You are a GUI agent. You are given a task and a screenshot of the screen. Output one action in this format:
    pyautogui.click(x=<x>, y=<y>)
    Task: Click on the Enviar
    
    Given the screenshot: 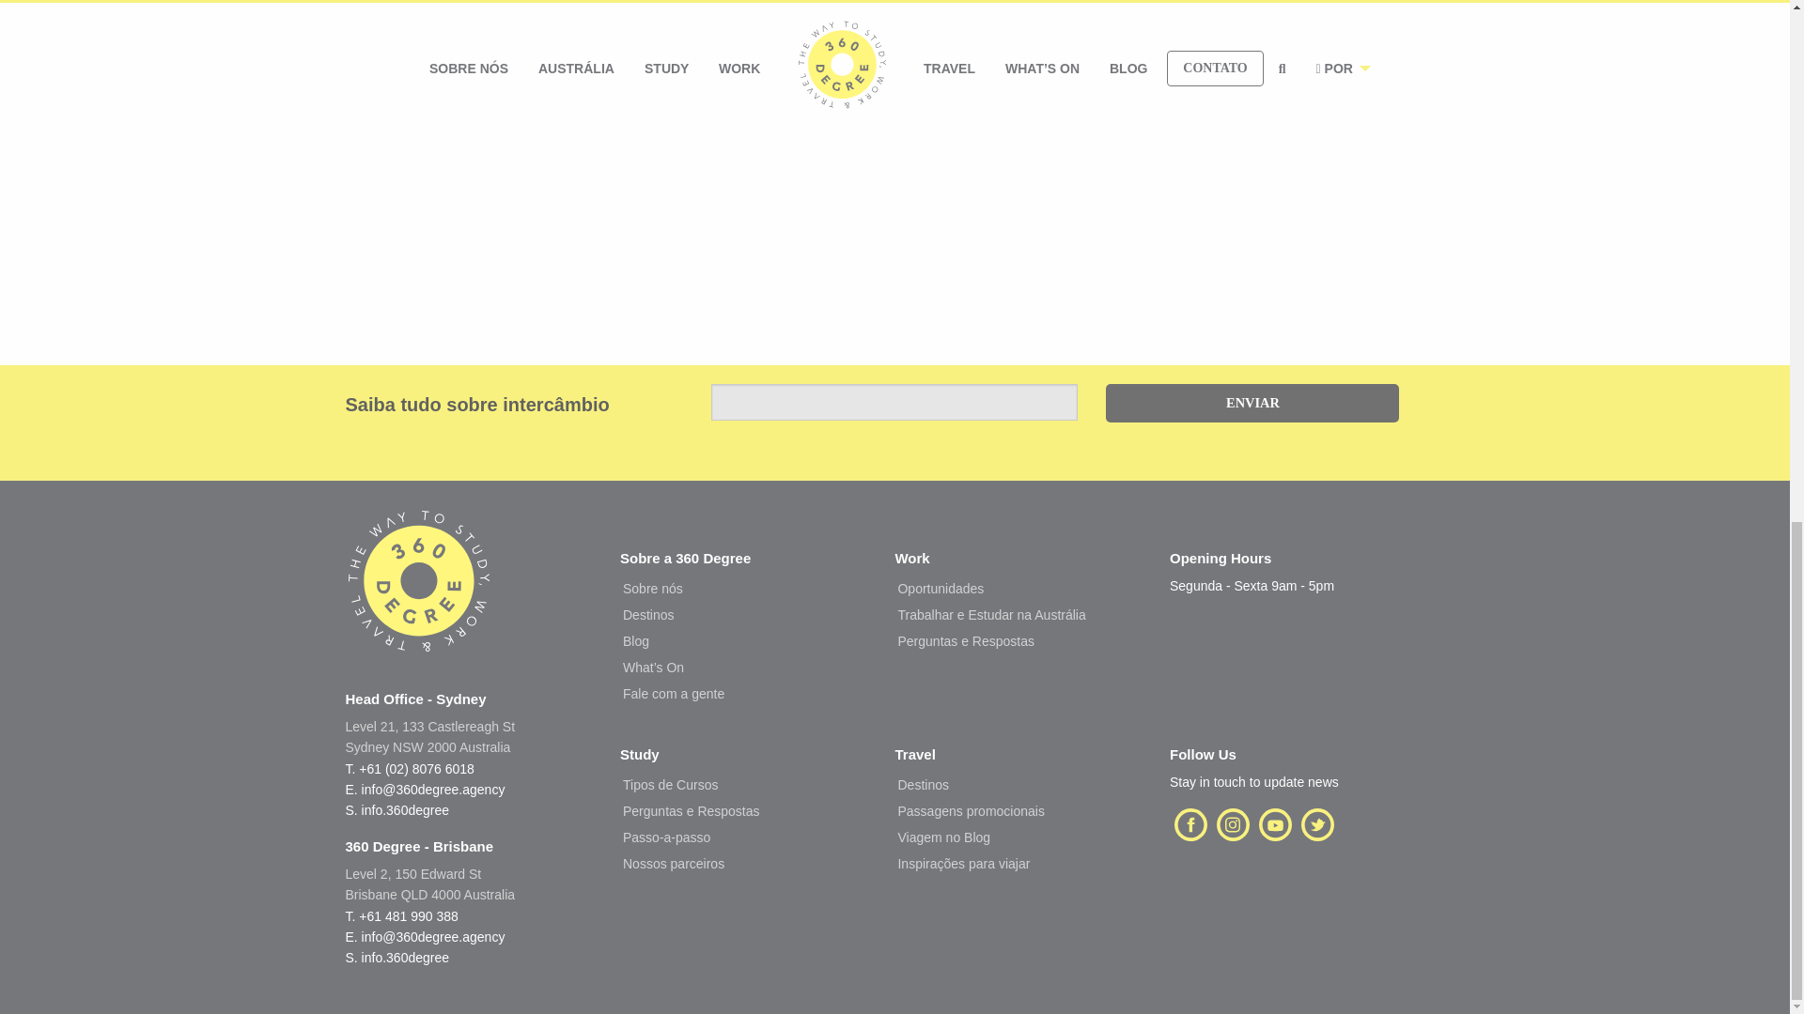 What is the action you would take?
    pyautogui.click(x=1252, y=404)
    